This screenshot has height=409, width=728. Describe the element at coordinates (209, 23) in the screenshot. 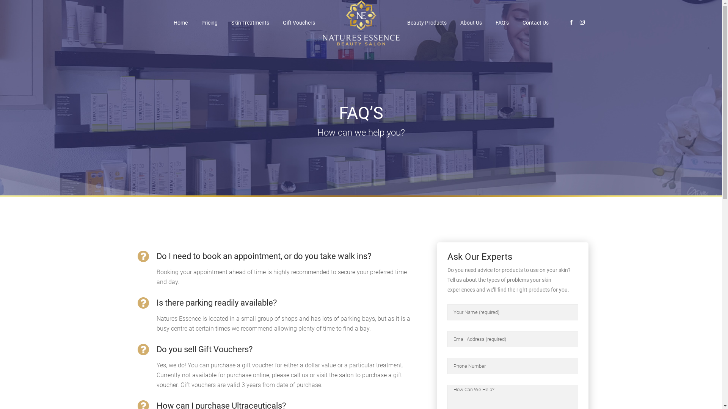

I see `Pricing` at that location.